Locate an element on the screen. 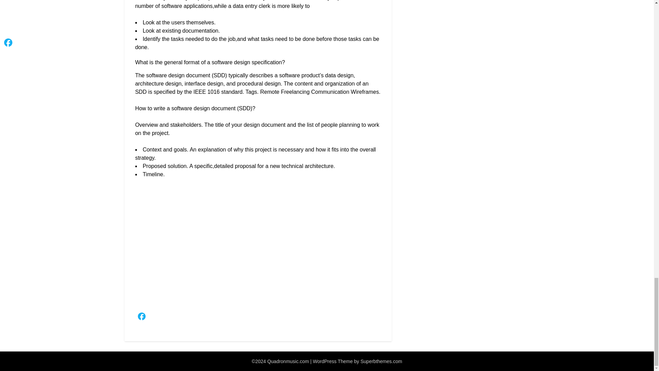  Twitter is located at coordinates (155, 318).